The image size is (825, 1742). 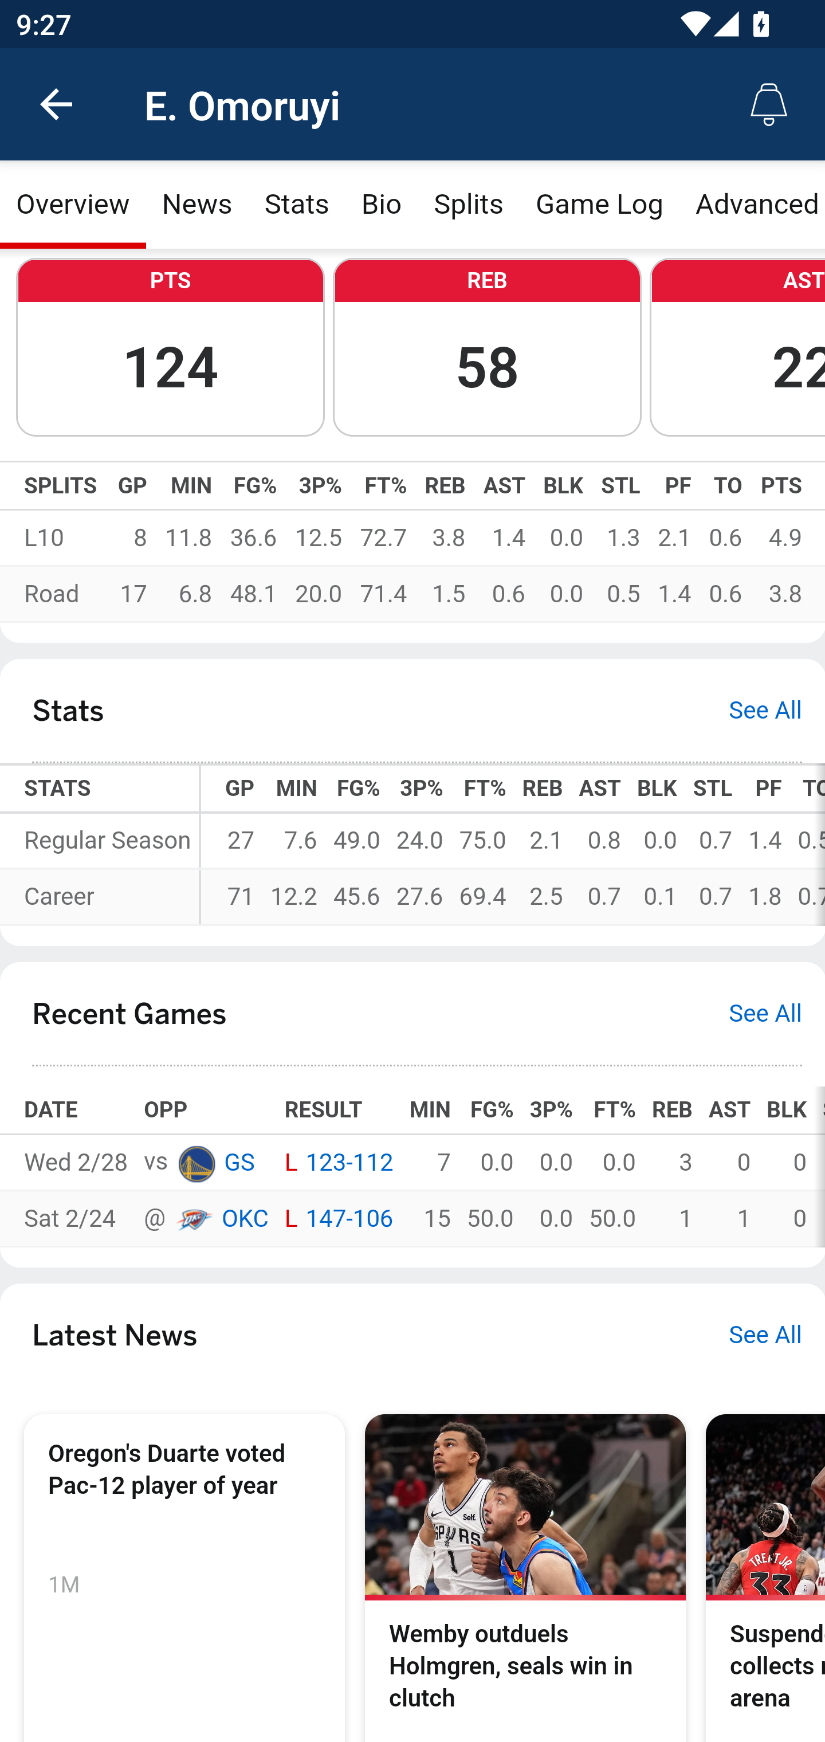 I want to click on Game Log, so click(x=598, y=205).